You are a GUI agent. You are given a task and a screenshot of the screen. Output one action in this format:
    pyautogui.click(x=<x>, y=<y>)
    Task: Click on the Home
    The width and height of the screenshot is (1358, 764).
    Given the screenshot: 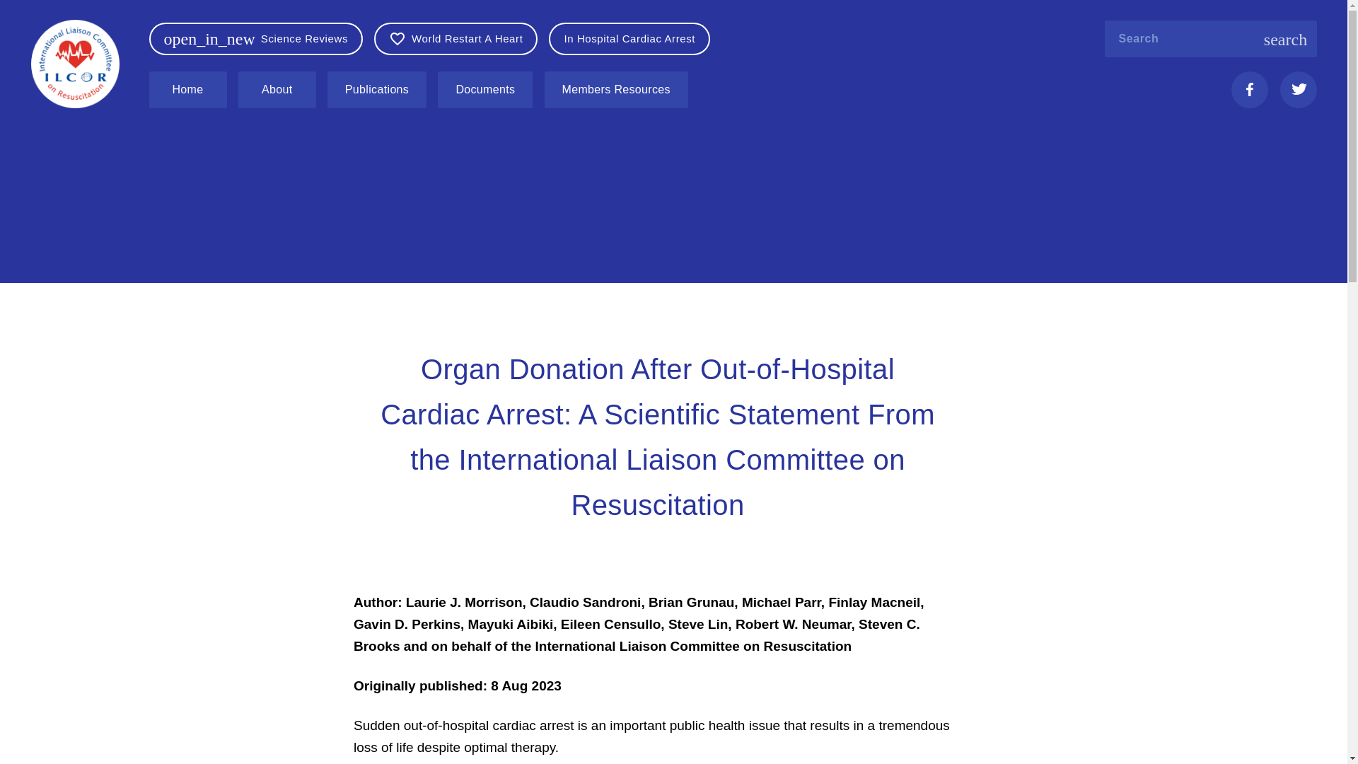 What is the action you would take?
    pyautogui.click(x=191, y=89)
    